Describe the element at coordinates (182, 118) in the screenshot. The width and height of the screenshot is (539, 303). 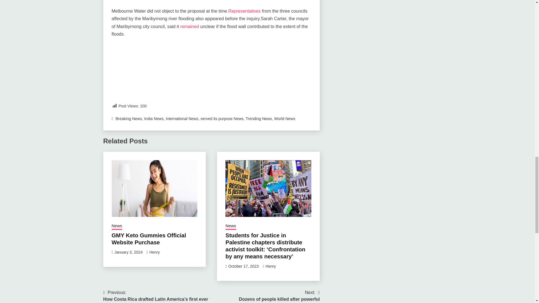
I see `International News` at that location.